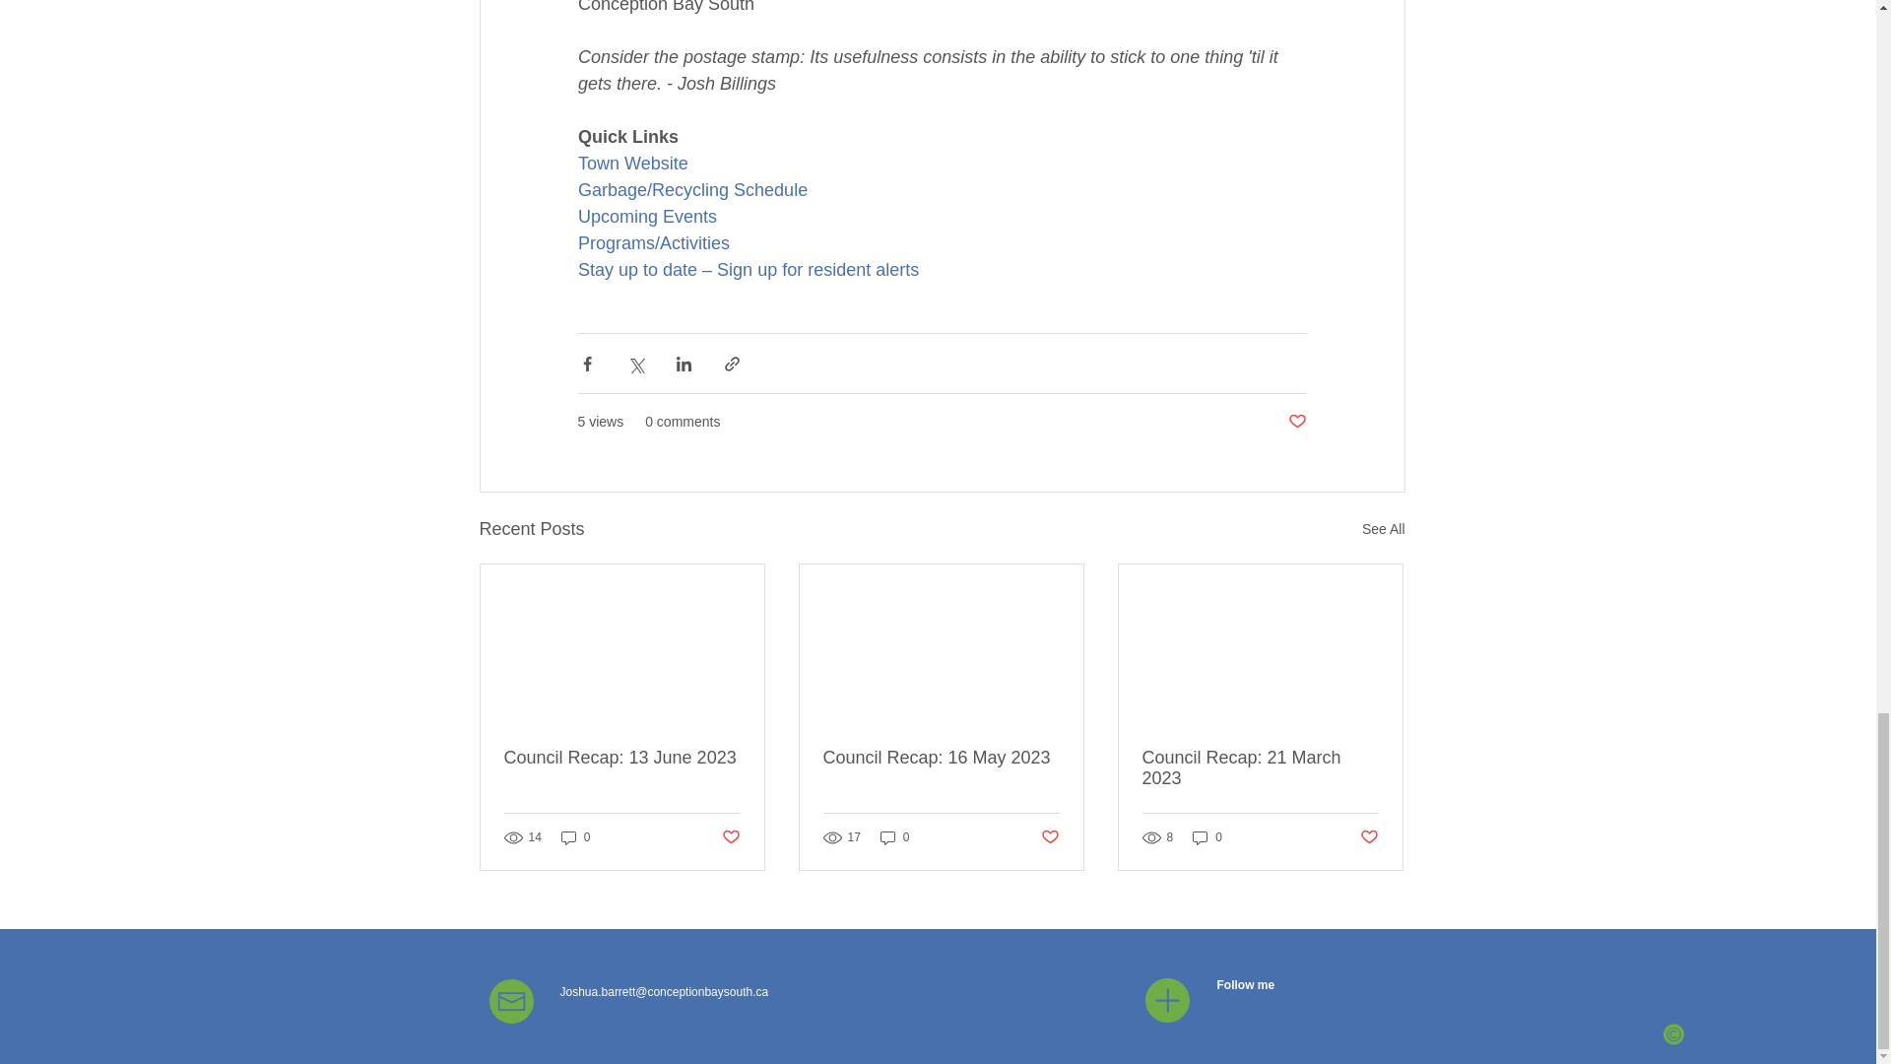 This screenshot has width=1891, height=1064. I want to click on Post not marked as liked, so click(1050, 836).